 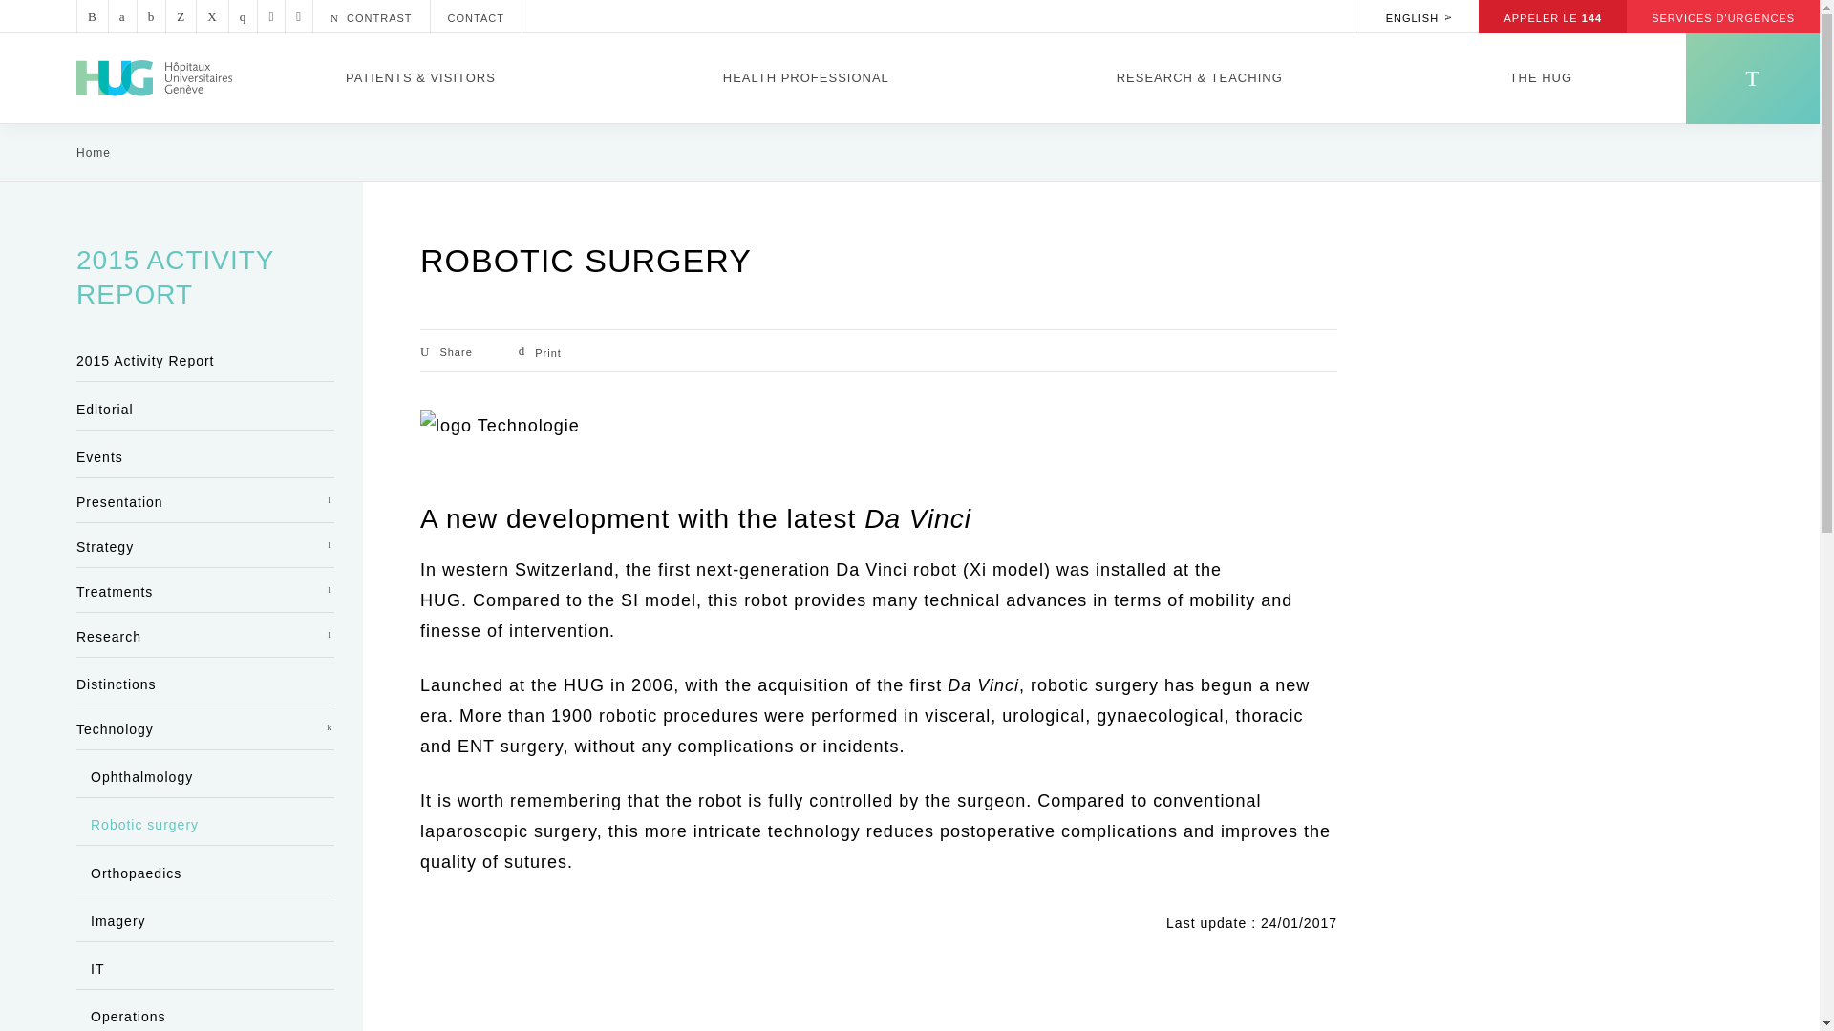 I want to click on Home, so click(x=155, y=78).